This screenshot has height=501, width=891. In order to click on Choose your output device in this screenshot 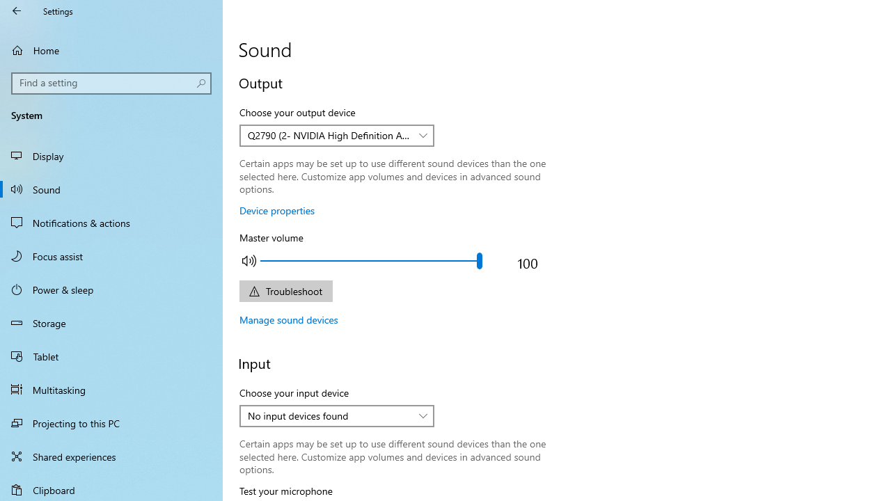, I will do `click(337, 135)`.